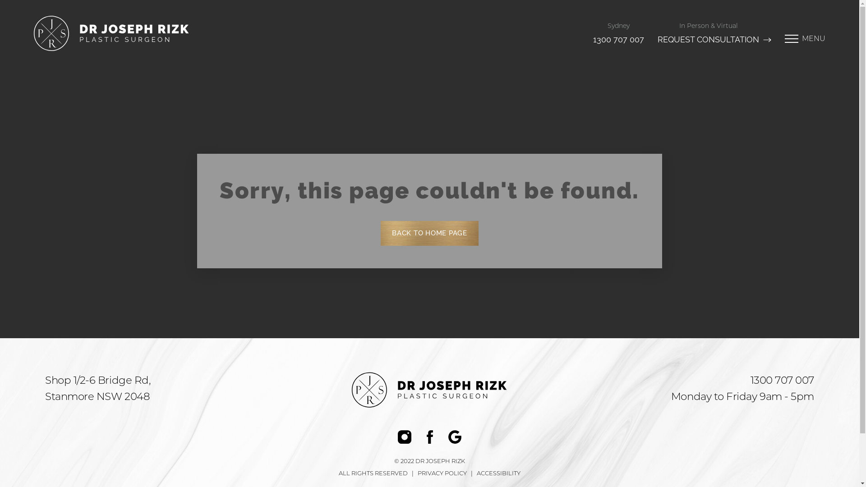 This screenshot has height=487, width=866. I want to click on REQUEST CONSULTATION, so click(714, 40).